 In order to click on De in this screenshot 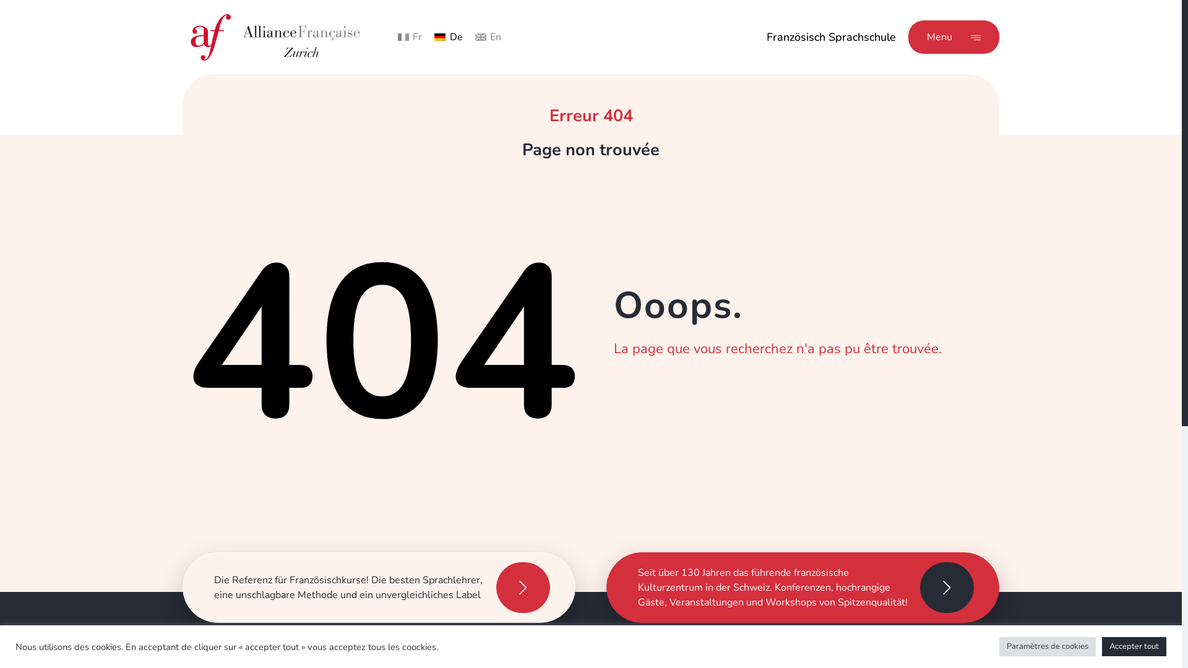, I will do `click(448, 37)`.